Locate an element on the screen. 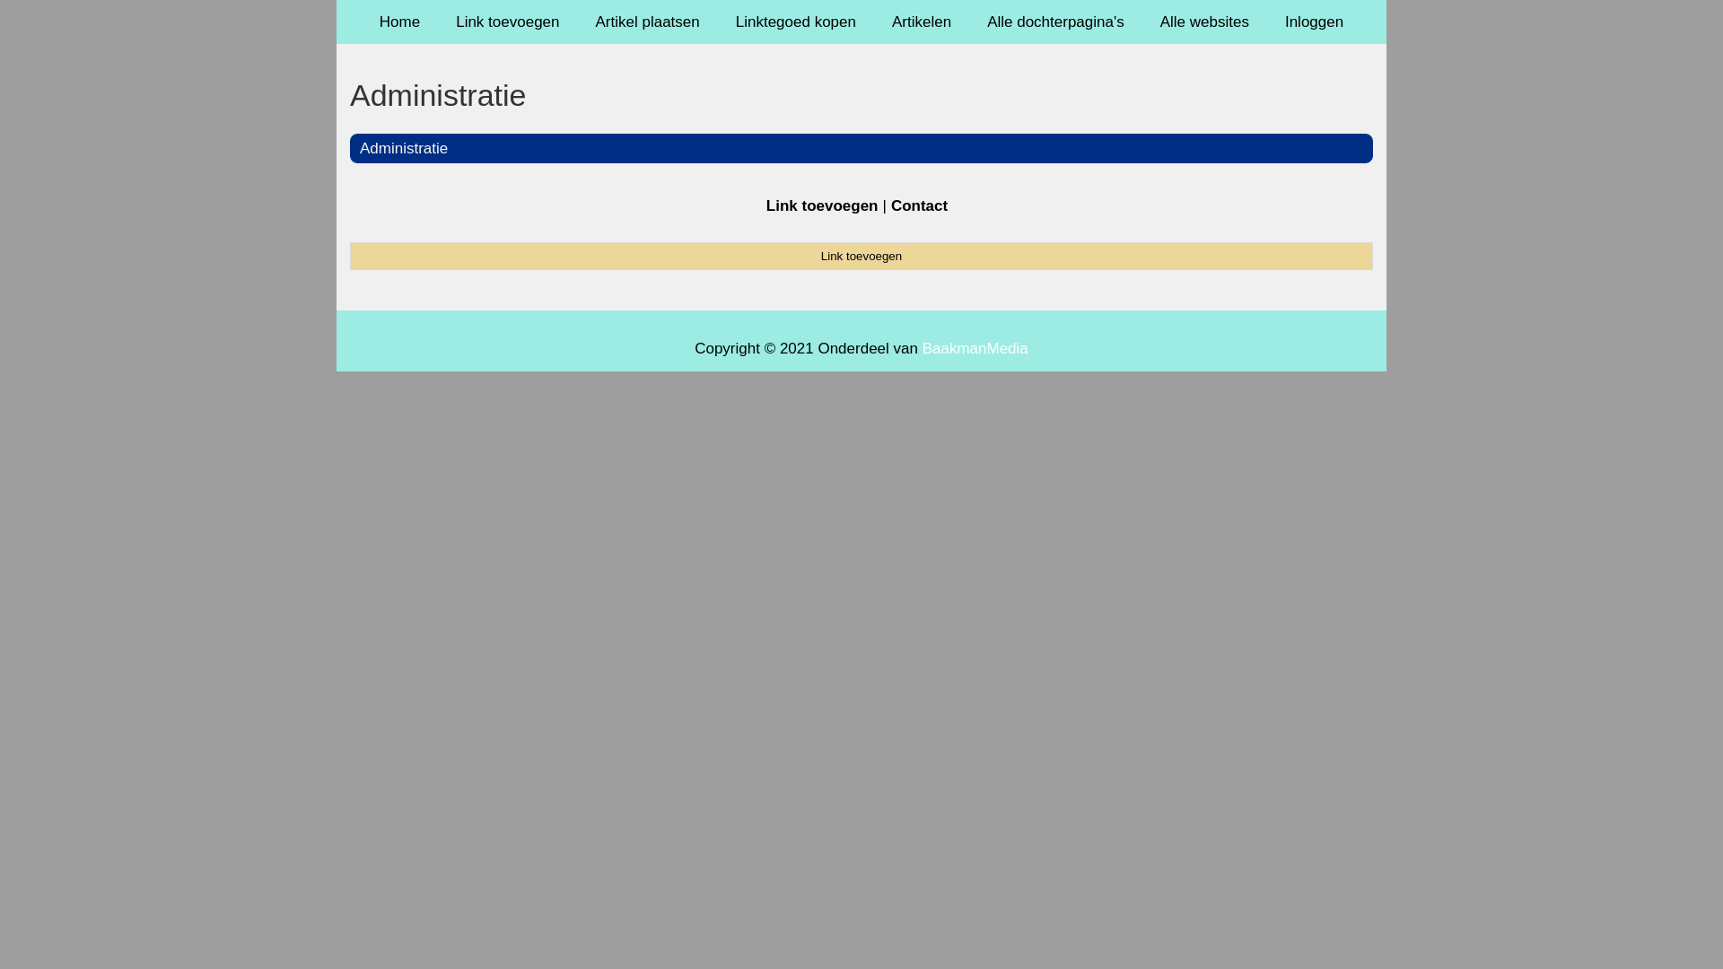 This screenshot has width=1723, height=969. BaakmanMedia is located at coordinates (975, 348).